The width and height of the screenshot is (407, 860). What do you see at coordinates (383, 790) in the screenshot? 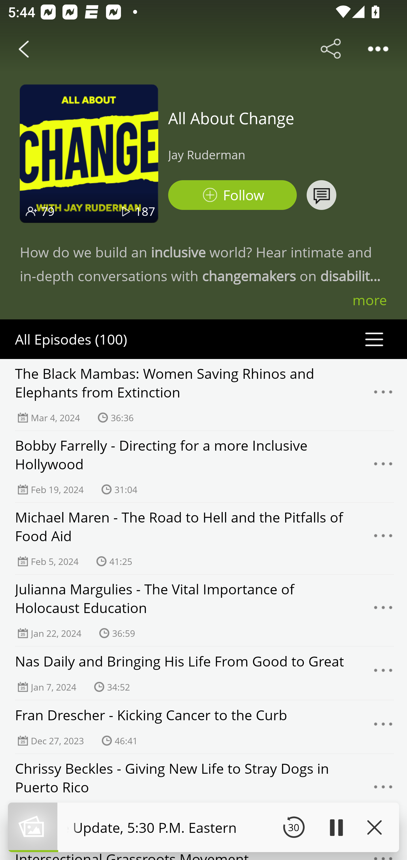
I see `Menu` at bounding box center [383, 790].